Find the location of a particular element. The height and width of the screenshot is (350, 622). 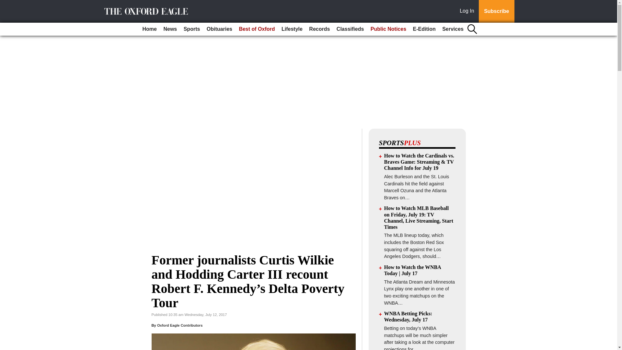

E-Edition is located at coordinates (424, 29).